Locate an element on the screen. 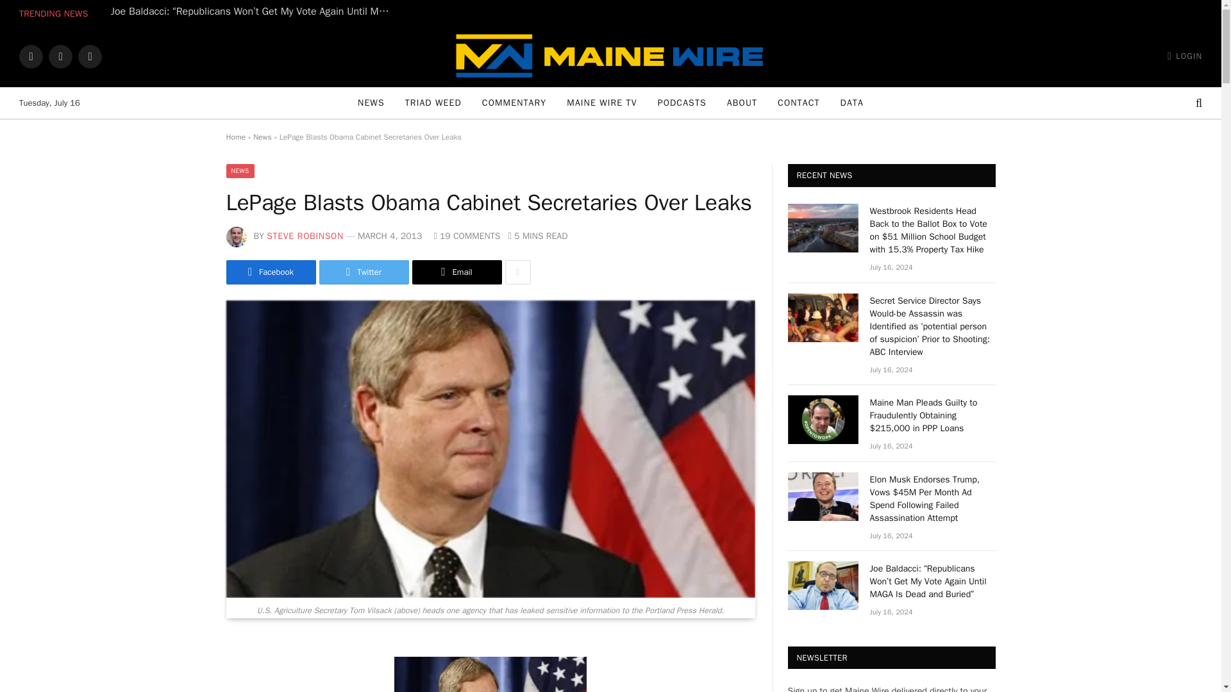 The width and height of the screenshot is (1231, 692). Show More Social Sharing is located at coordinates (517, 272).